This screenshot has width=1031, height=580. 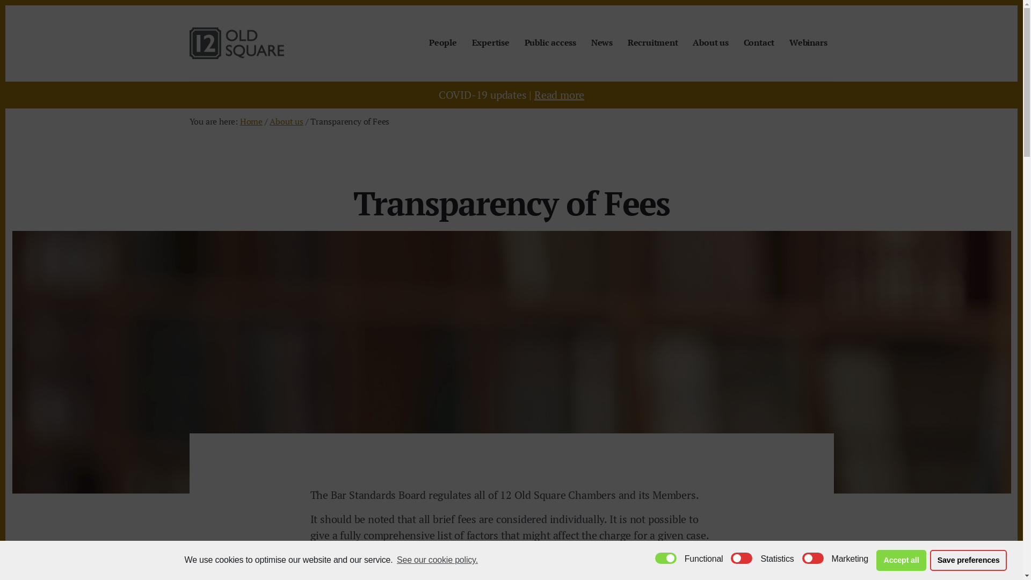 I want to click on Home, so click(x=251, y=121).